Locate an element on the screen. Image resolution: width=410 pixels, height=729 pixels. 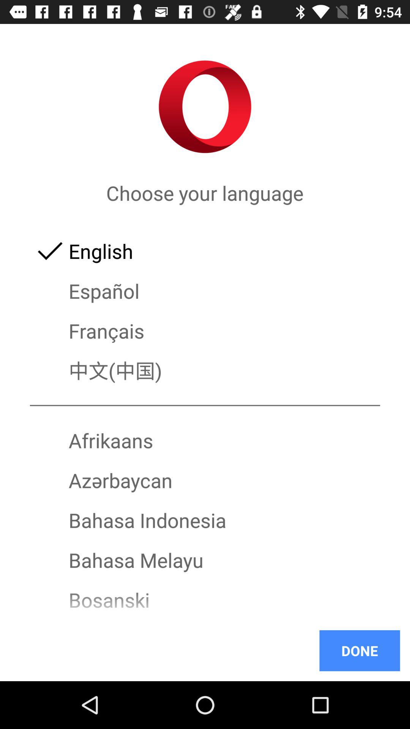
tap the item below choose your language item is located at coordinates (205, 251).